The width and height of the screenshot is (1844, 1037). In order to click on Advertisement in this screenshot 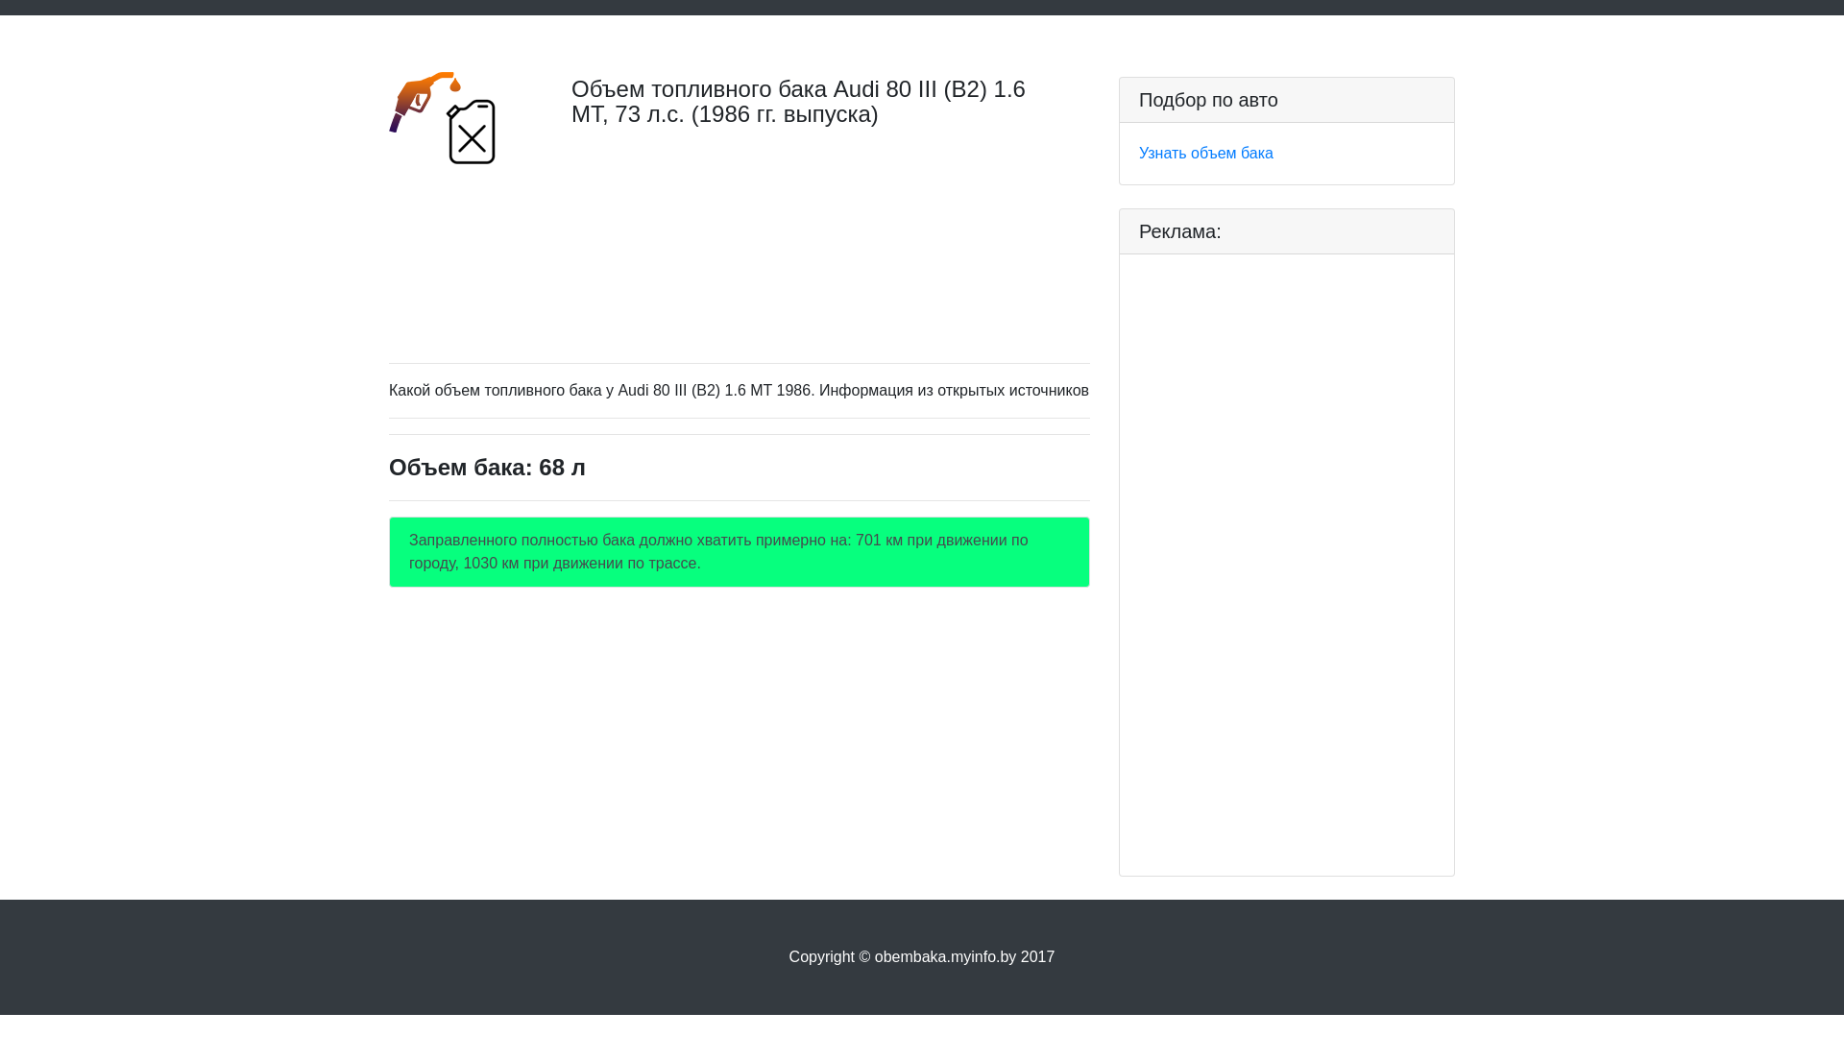, I will do `click(740, 259)`.